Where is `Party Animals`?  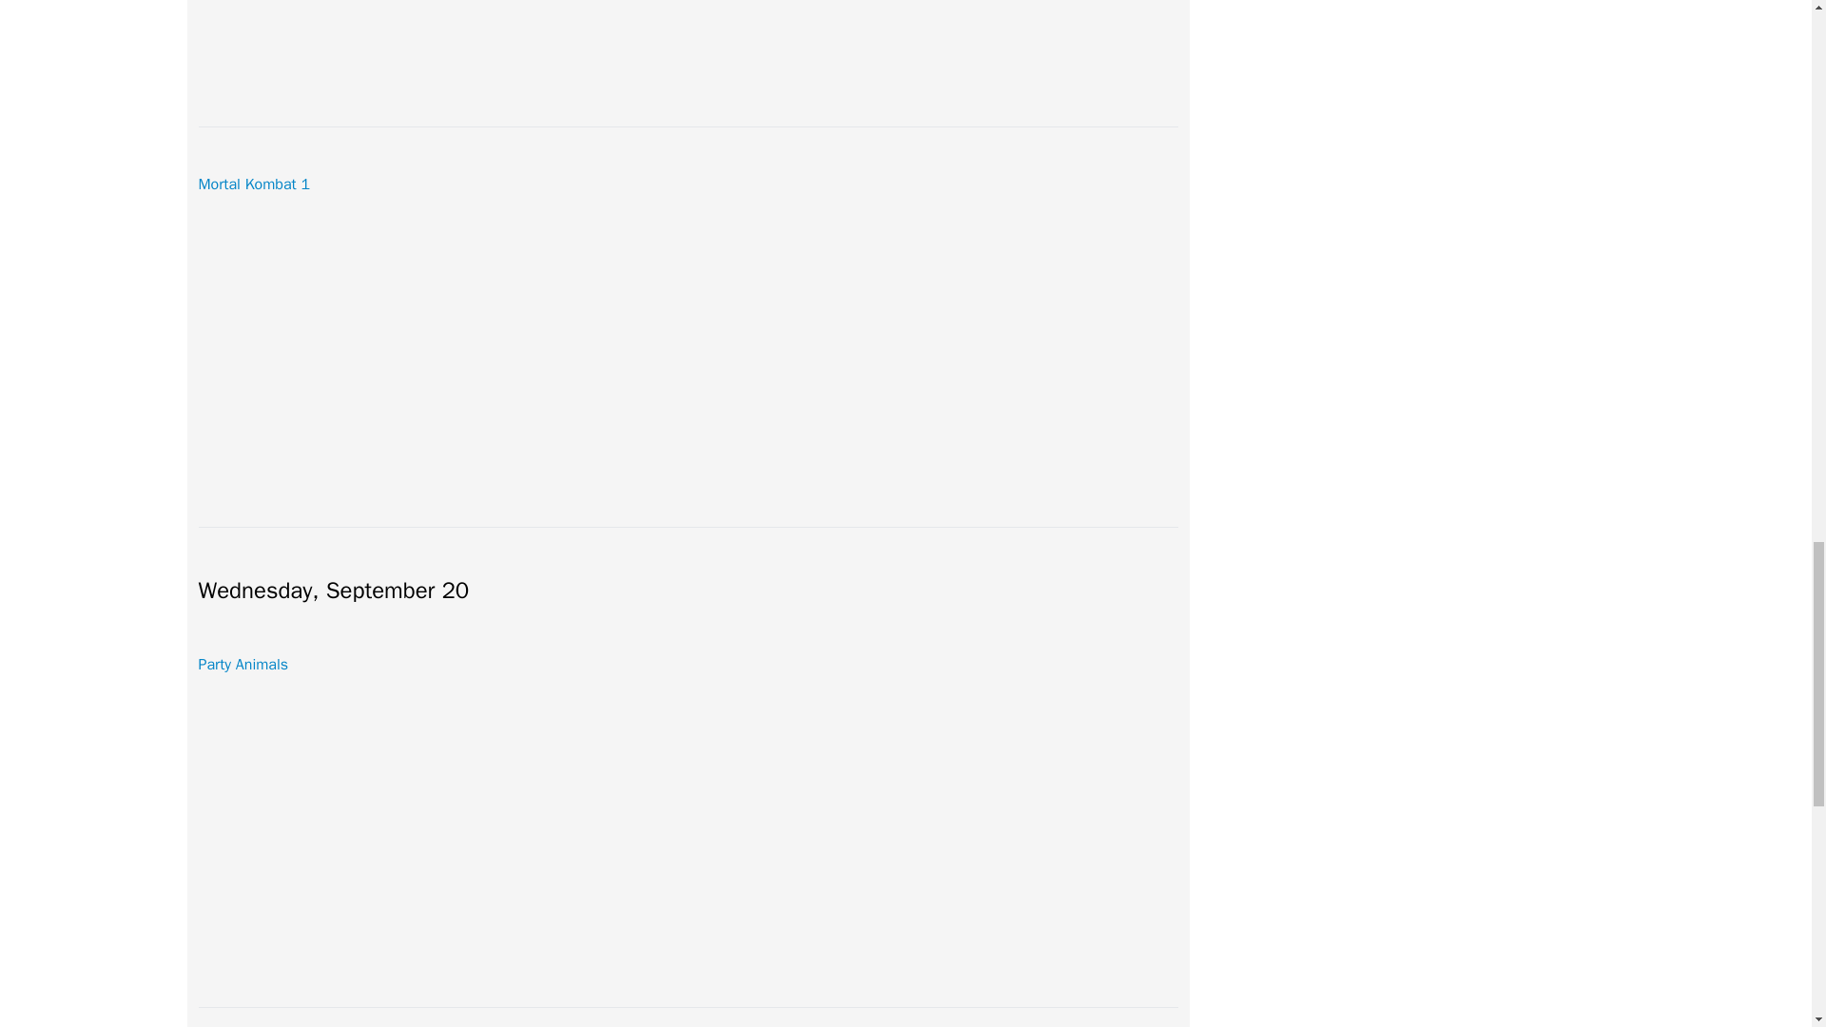 Party Animals is located at coordinates (243, 664).